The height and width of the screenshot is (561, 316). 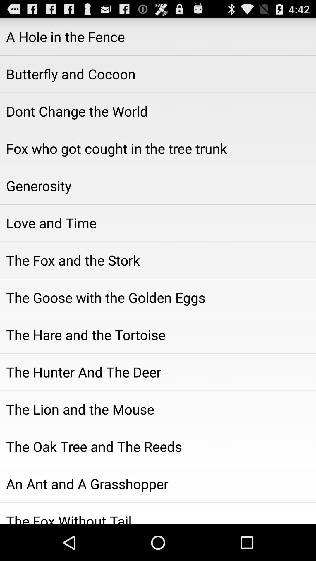 I want to click on turn off icon above the dont change the icon, so click(x=158, y=74).